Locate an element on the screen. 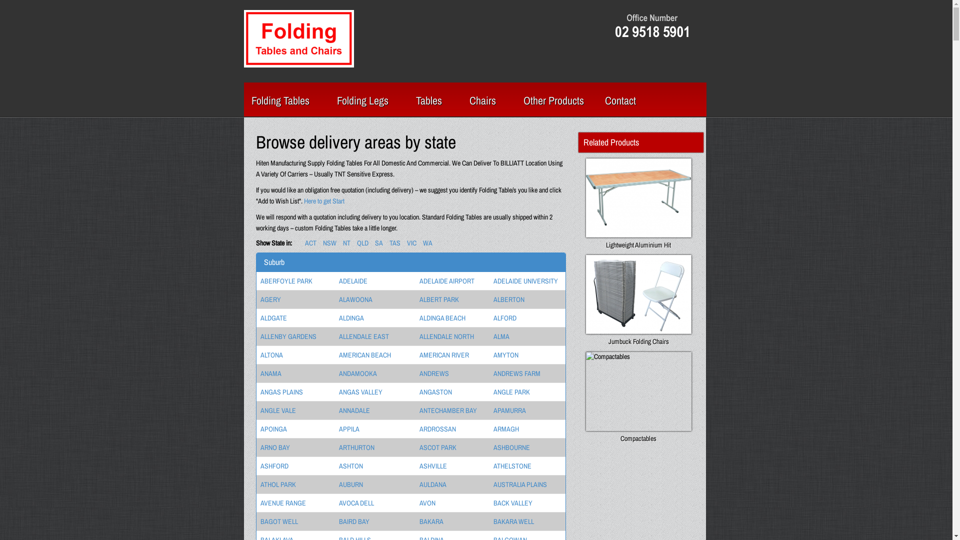 The width and height of the screenshot is (960, 540). Folding Tables is located at coordinates (283, 92).